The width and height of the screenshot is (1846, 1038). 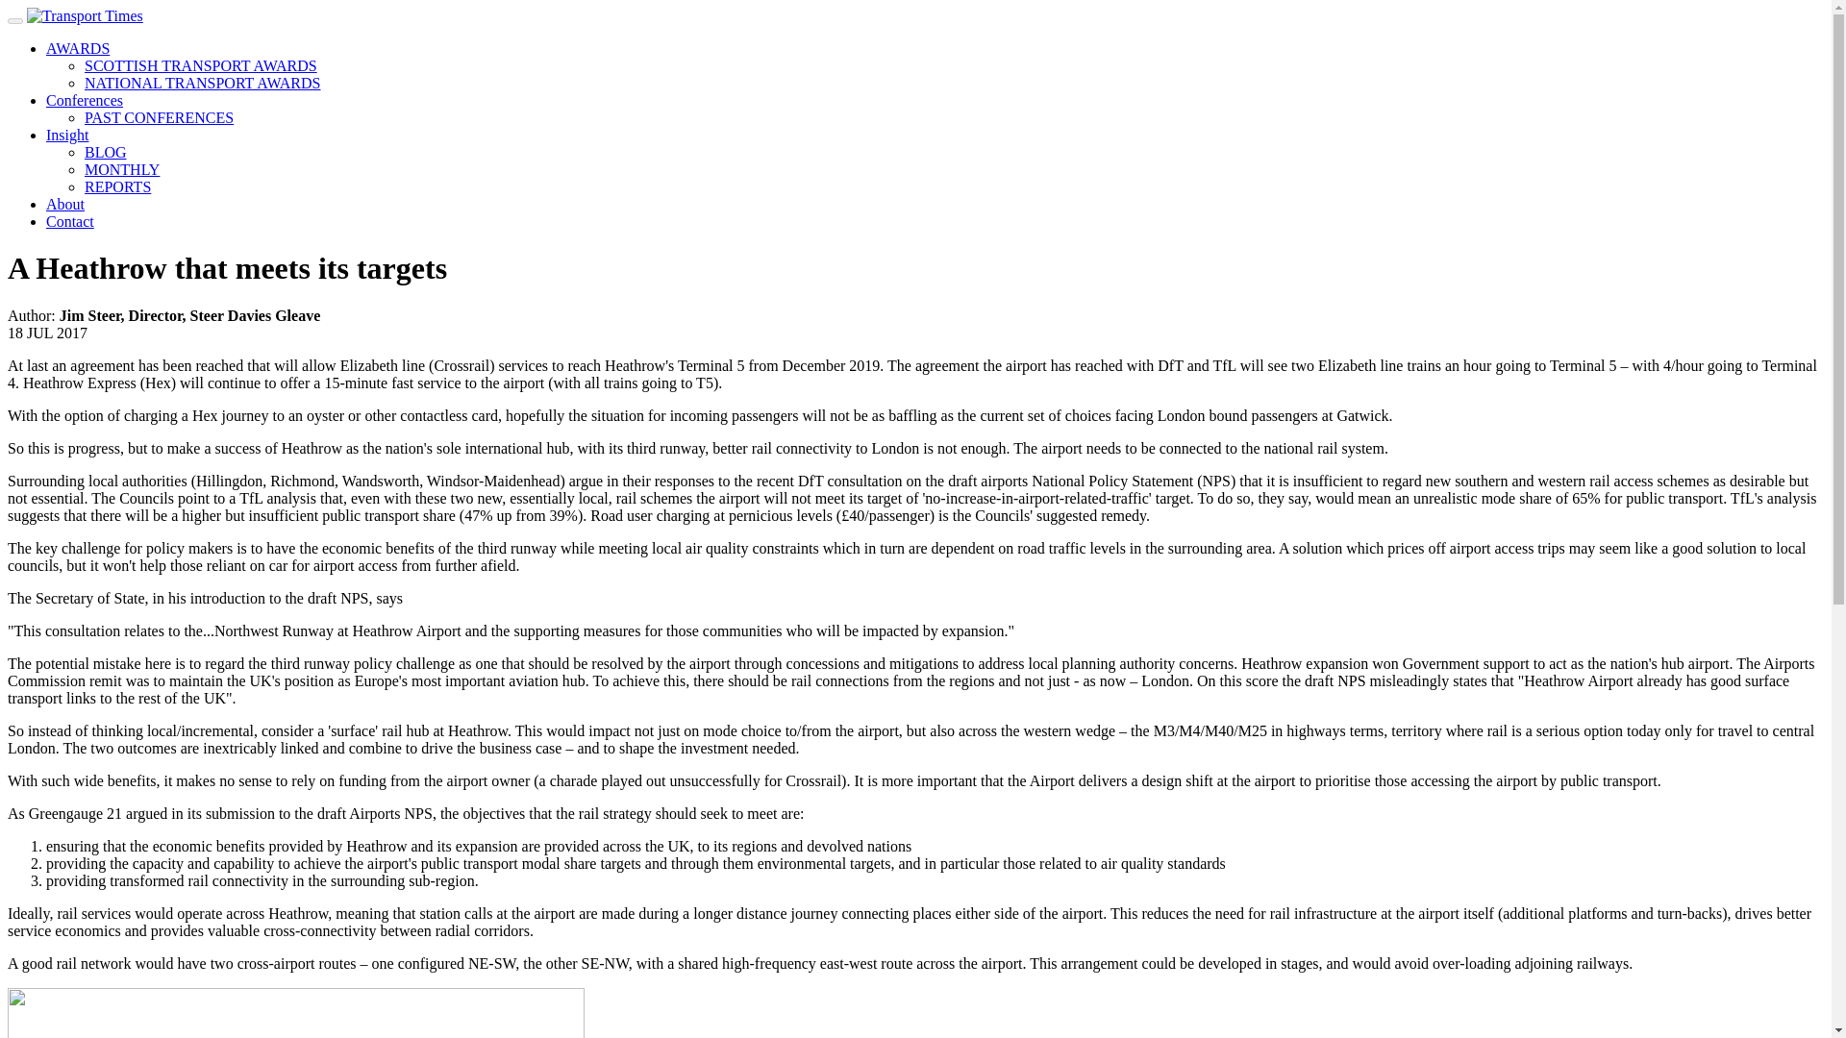 I want to click on About, so click(x=65, y=204).